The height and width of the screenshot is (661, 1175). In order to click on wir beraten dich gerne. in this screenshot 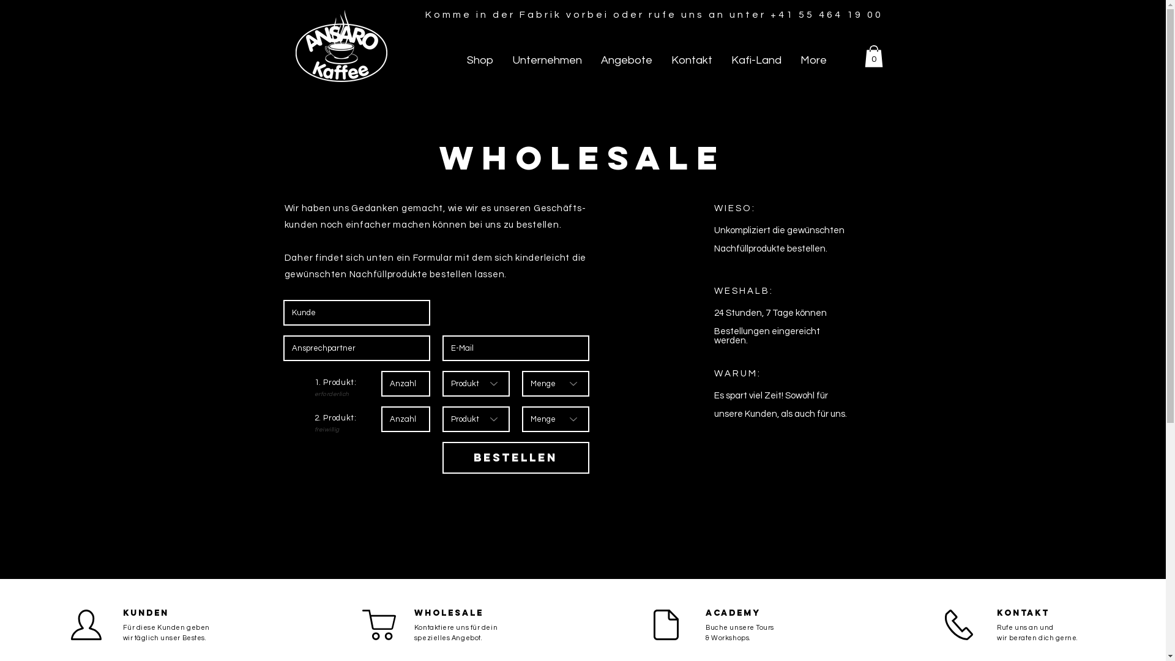, I will do `click(1038, 638)`.